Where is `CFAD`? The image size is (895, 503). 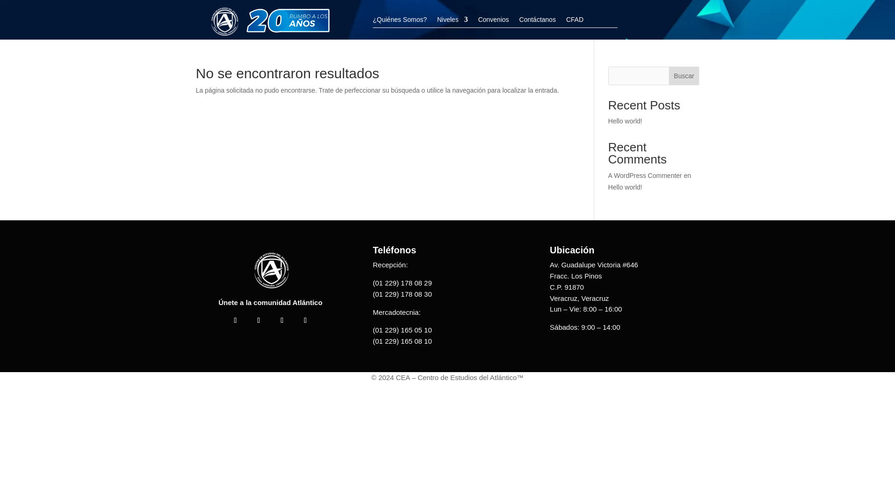 CFAD is located at coordinates (574, 21).